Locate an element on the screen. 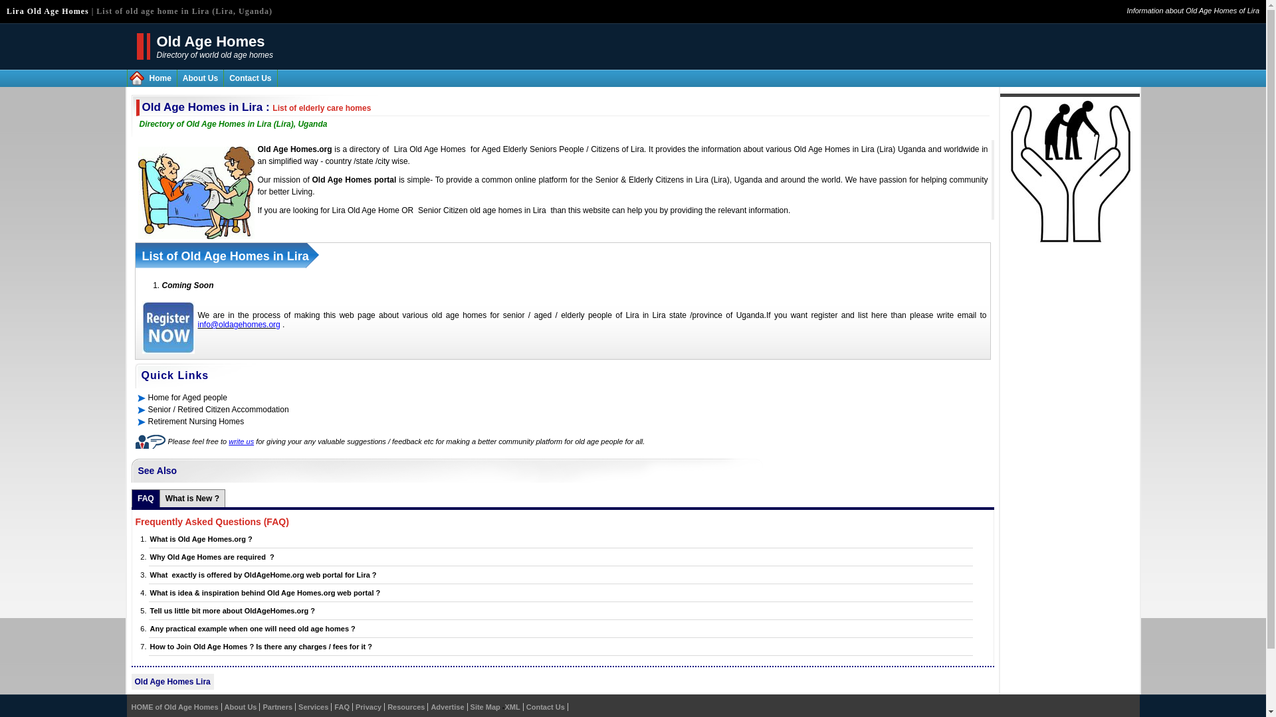 Image resolution: width=1276 pixels, height=717 pixels. write us is located at coordinates (241, 441).